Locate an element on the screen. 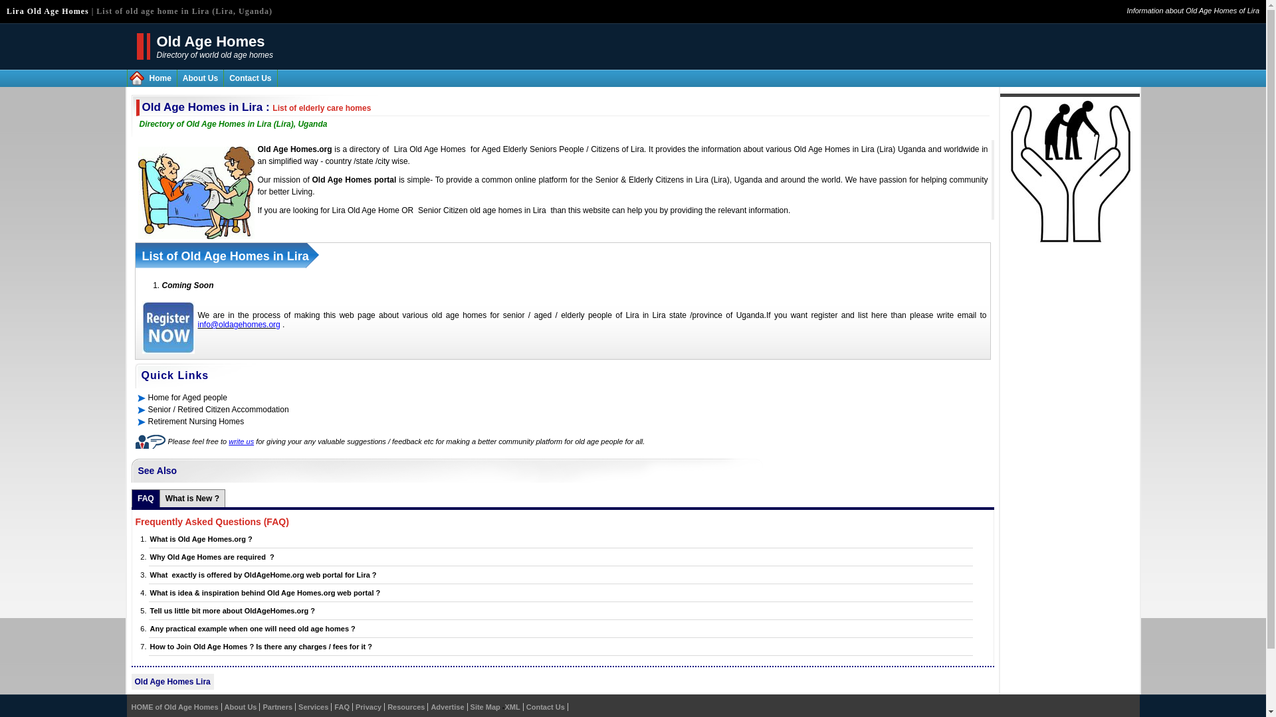 Image resolution: width=1276 pixels, height=717 pixels. write us is located at coordinates (241, 441).